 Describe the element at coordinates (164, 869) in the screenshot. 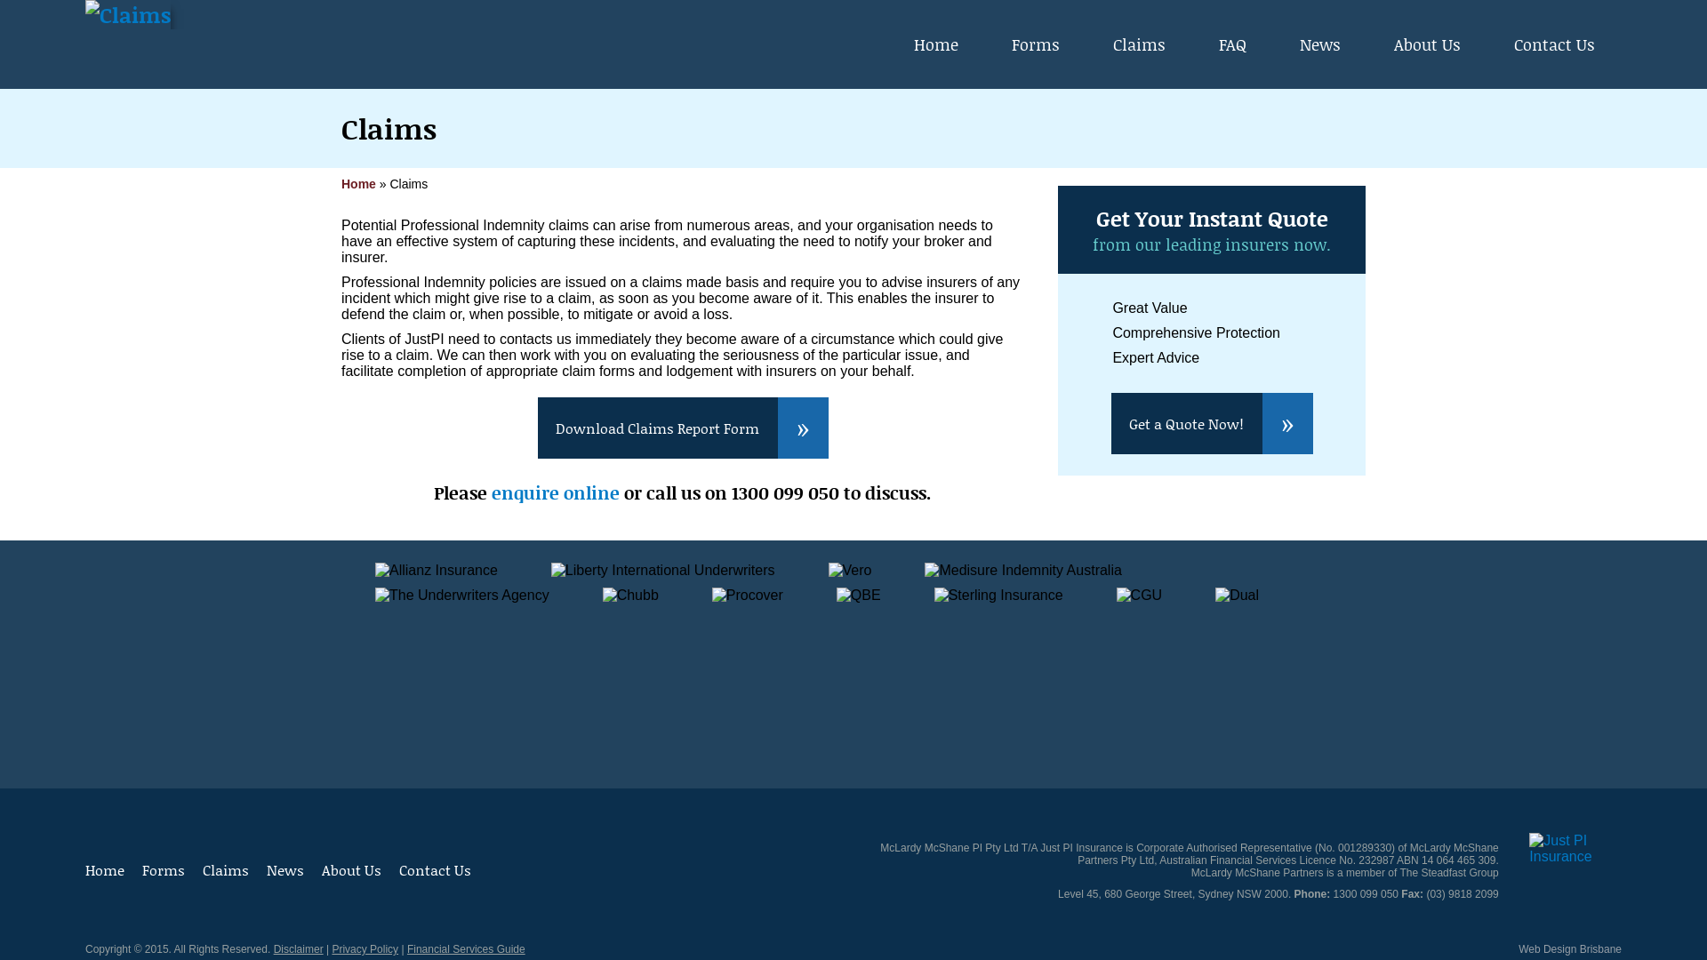

I see `Forms` at that location.